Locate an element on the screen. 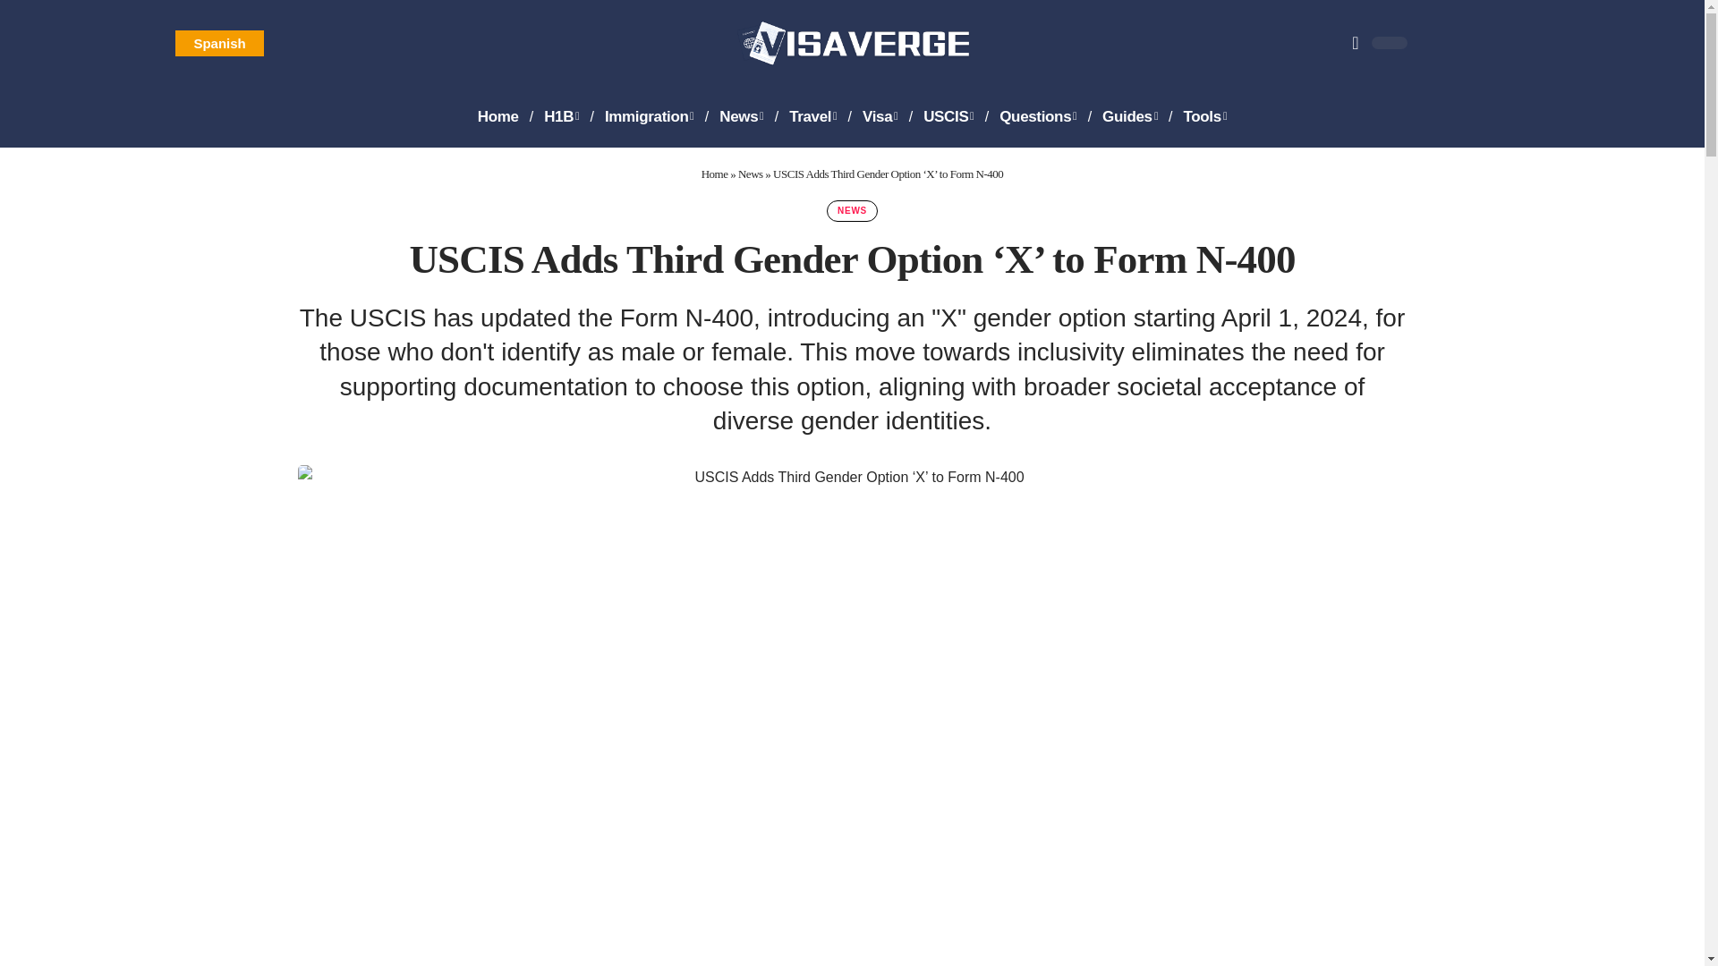 The width and height of the screenshot is (1718, 966). H1B is located at coordinates (560, 116).